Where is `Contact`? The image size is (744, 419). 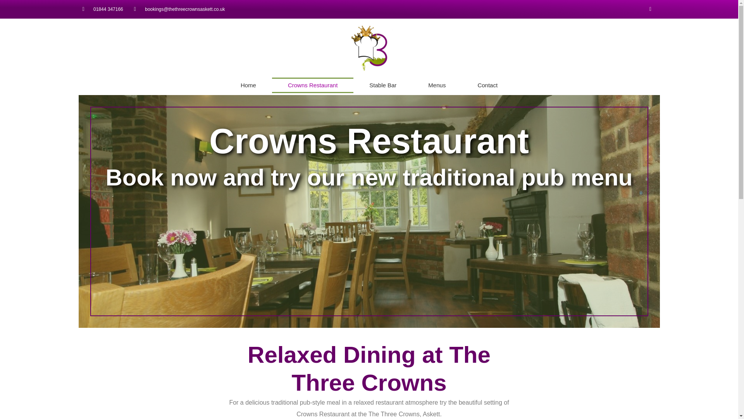
Contact is located at coordinates (487, 85).